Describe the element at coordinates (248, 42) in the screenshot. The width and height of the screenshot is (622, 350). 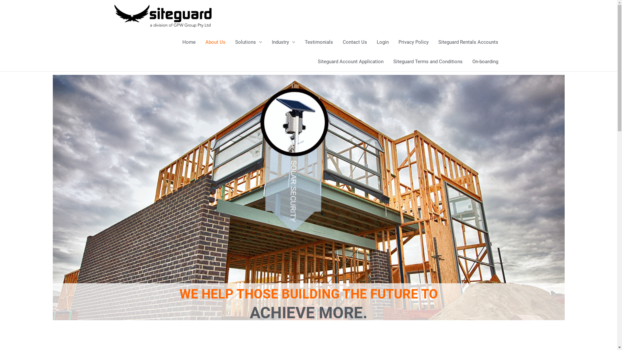
I see `Solutions` at that location.